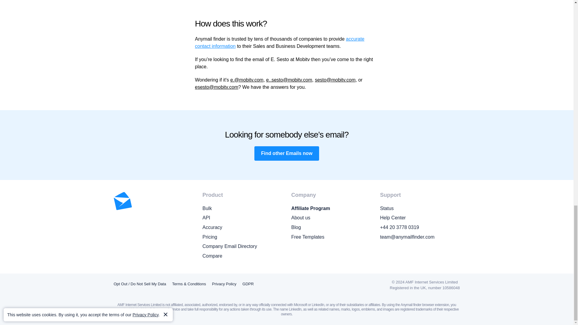 Image resolution: width=578 pixels, height=325 pixels. Describe the element at coordinates (331, 218) in the screenshot. I see `About us` at that location.